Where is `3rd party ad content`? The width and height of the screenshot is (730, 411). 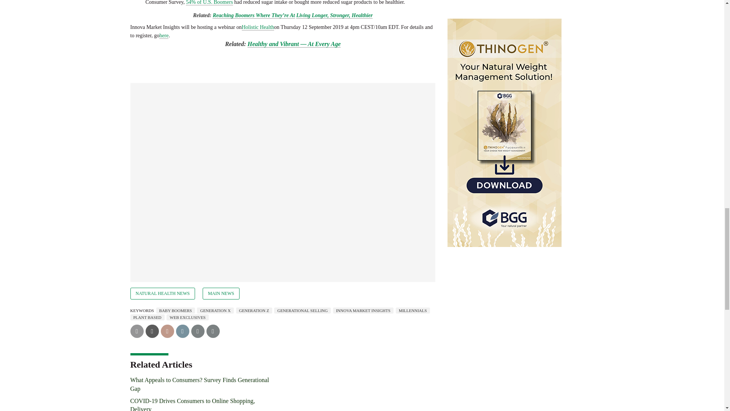 3rd party ad content is located at coordinates (521, 312).